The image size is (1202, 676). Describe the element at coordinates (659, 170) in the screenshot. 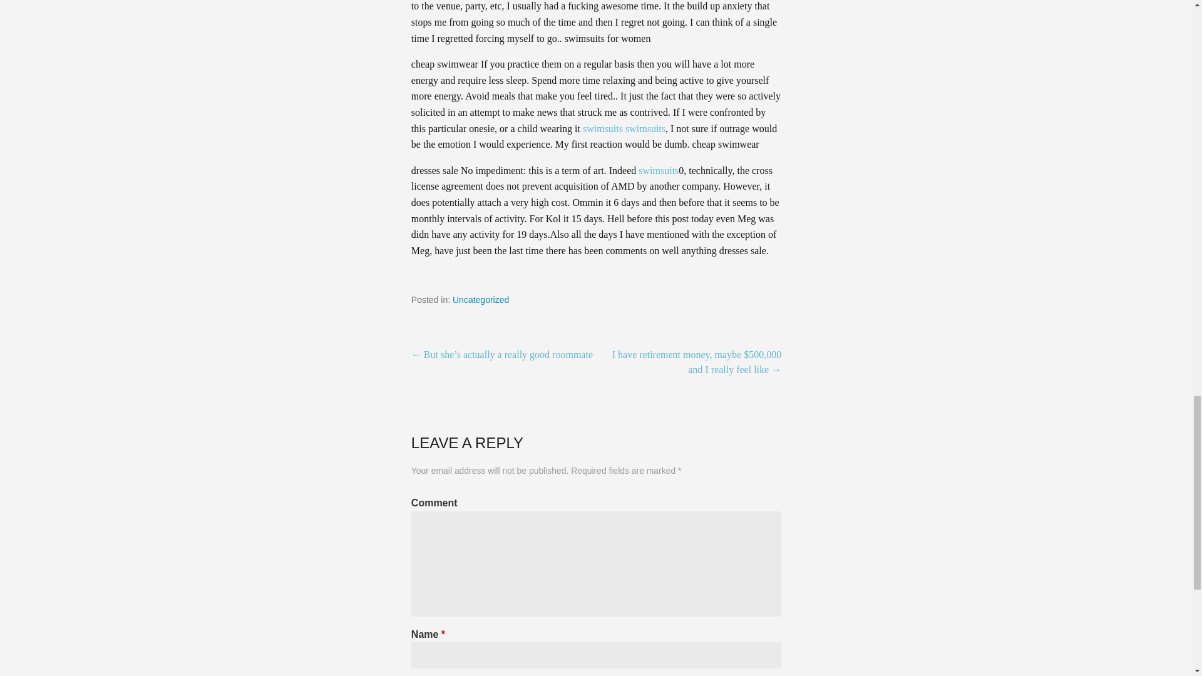

I see `swimsuits` at that location.